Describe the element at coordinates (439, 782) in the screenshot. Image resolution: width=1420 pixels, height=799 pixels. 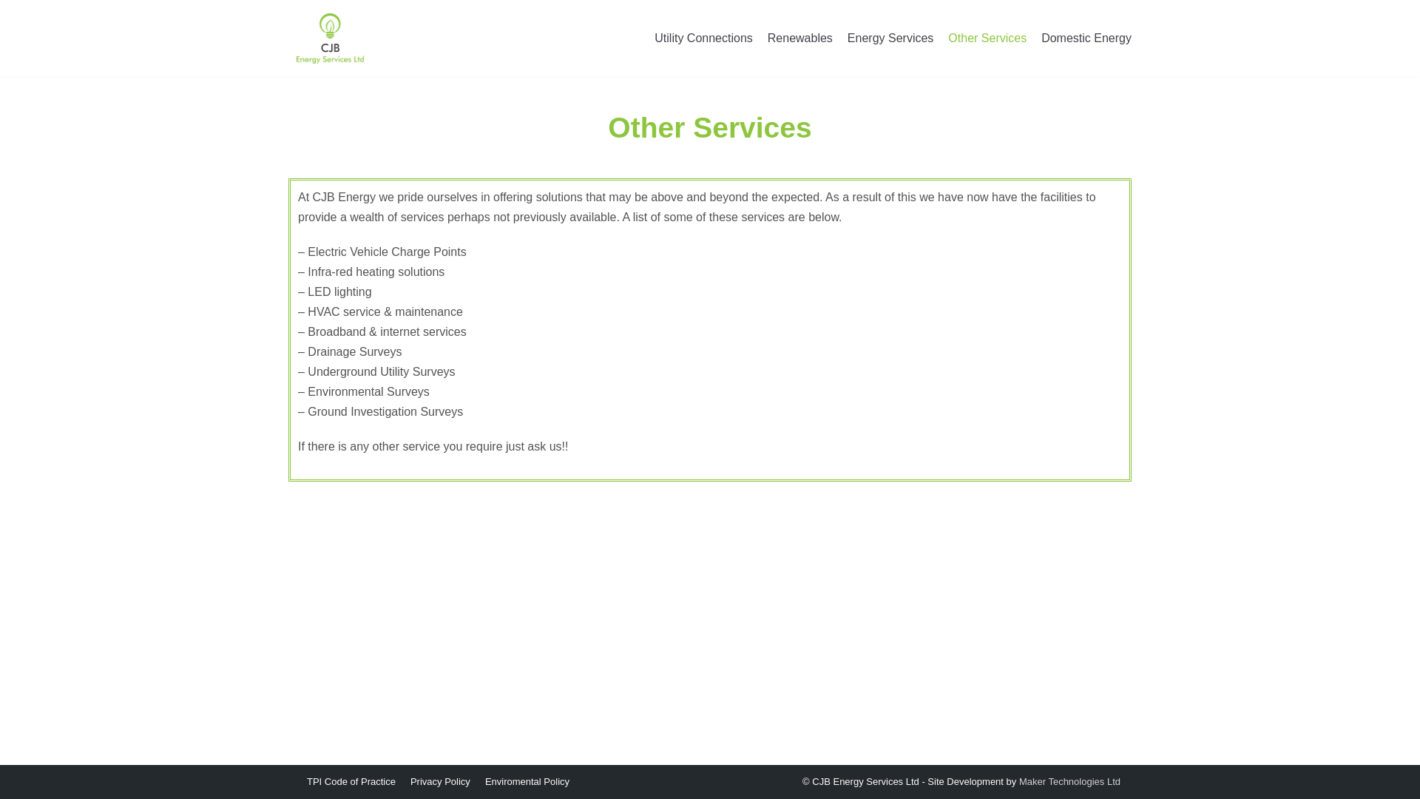
I see `Privacy Policy` at that location.